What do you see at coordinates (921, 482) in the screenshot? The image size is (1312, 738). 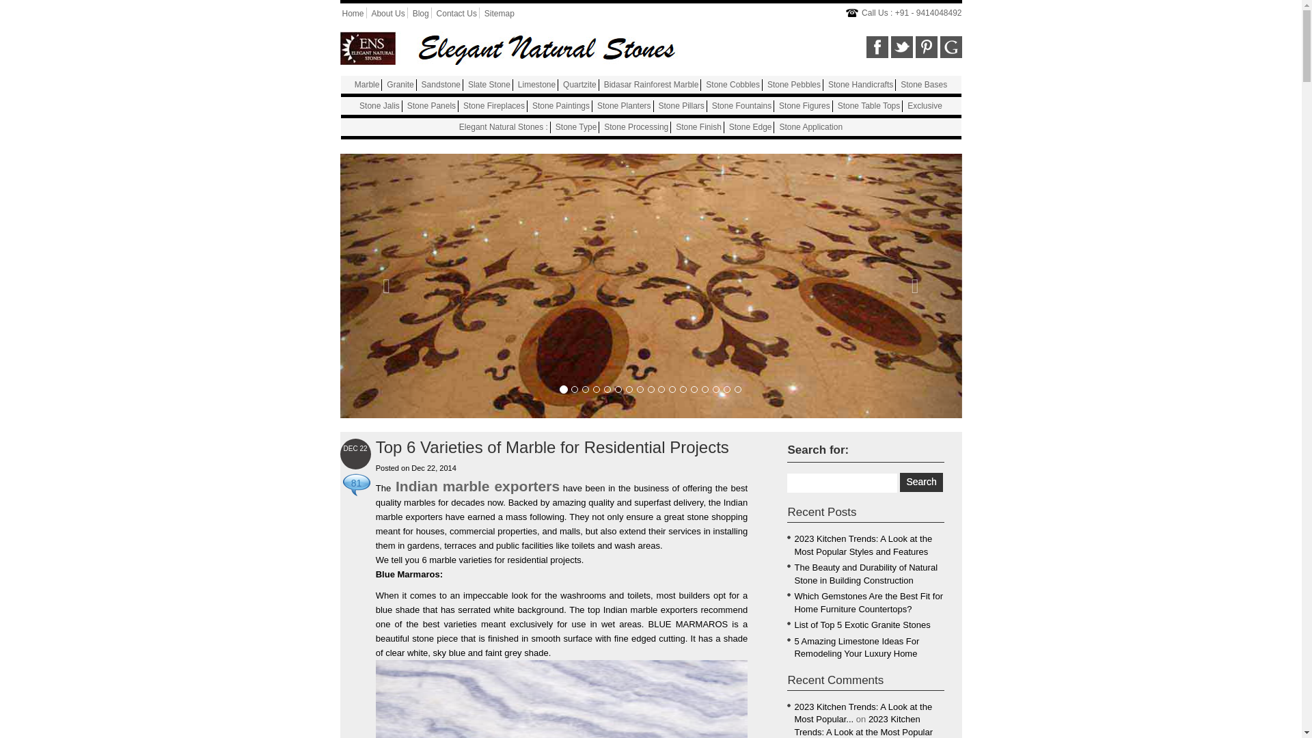 I see `Search` at bounding box center [921, 482].